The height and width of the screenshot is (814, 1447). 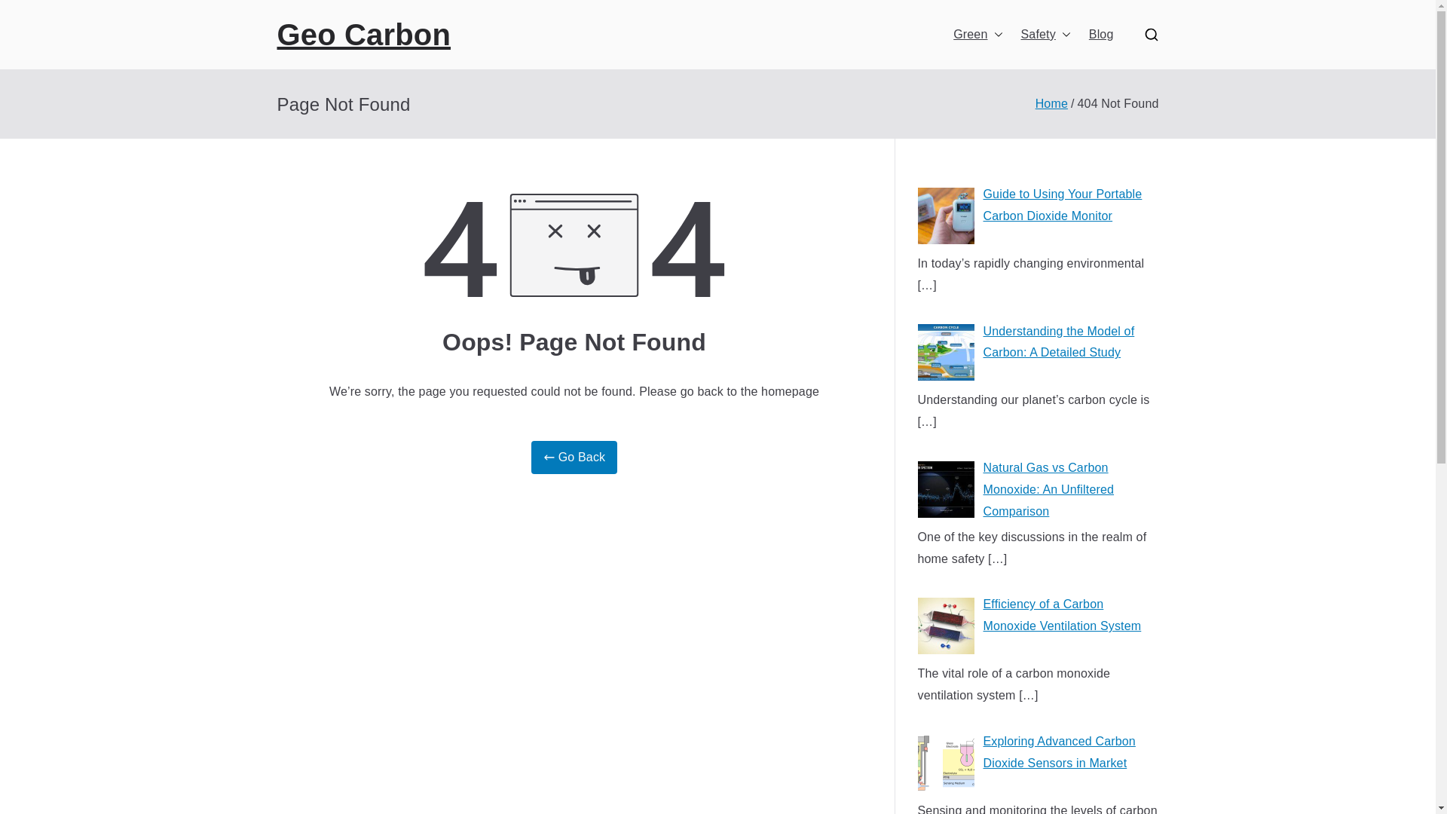 I want to click on Geo Carbon, so click(x=365, y=35).